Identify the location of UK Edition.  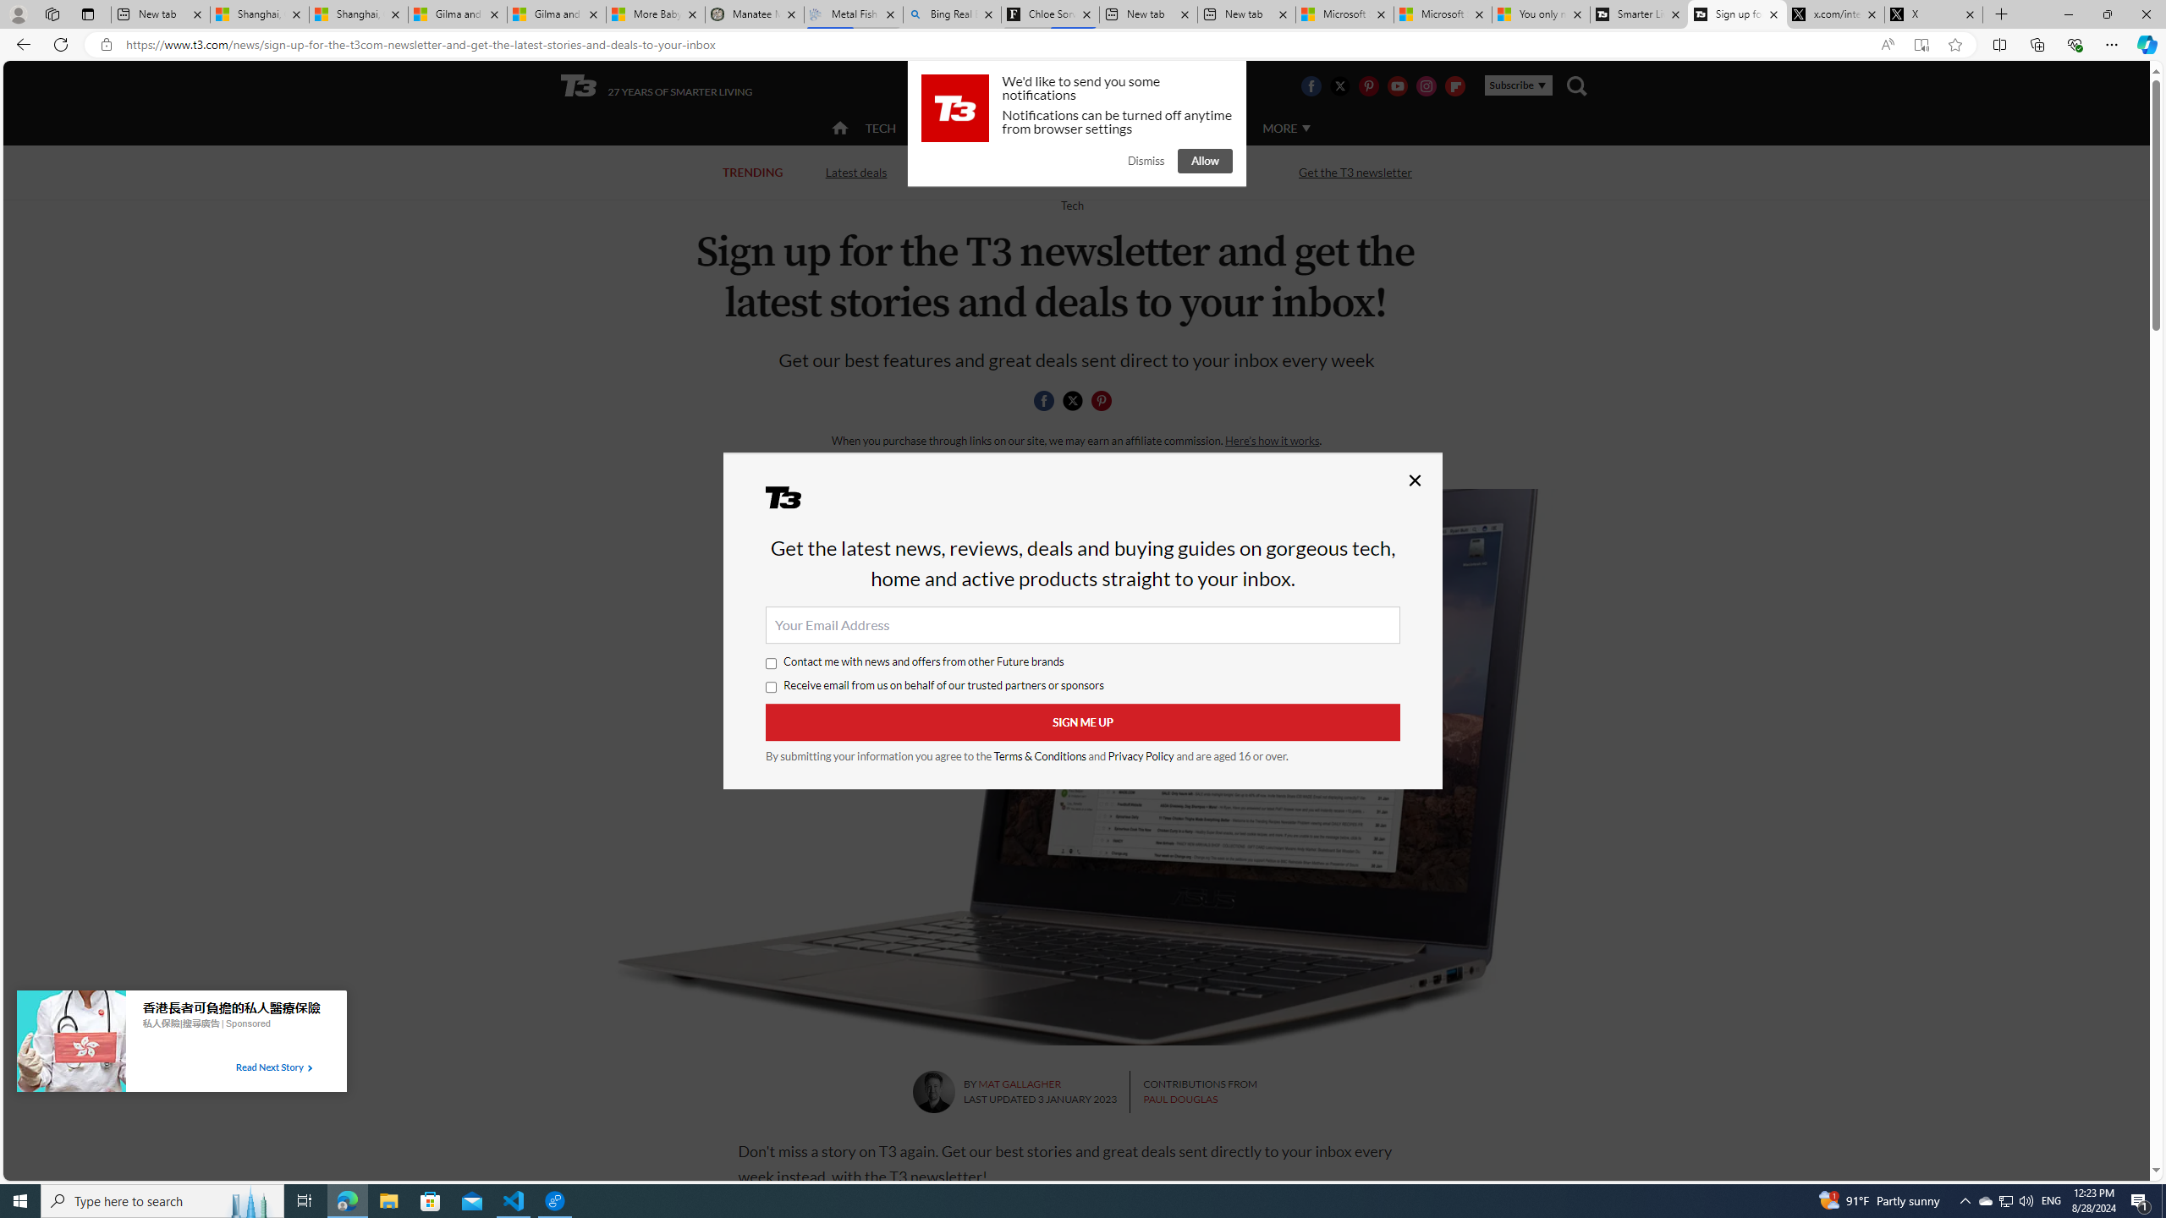
(1095, 86).